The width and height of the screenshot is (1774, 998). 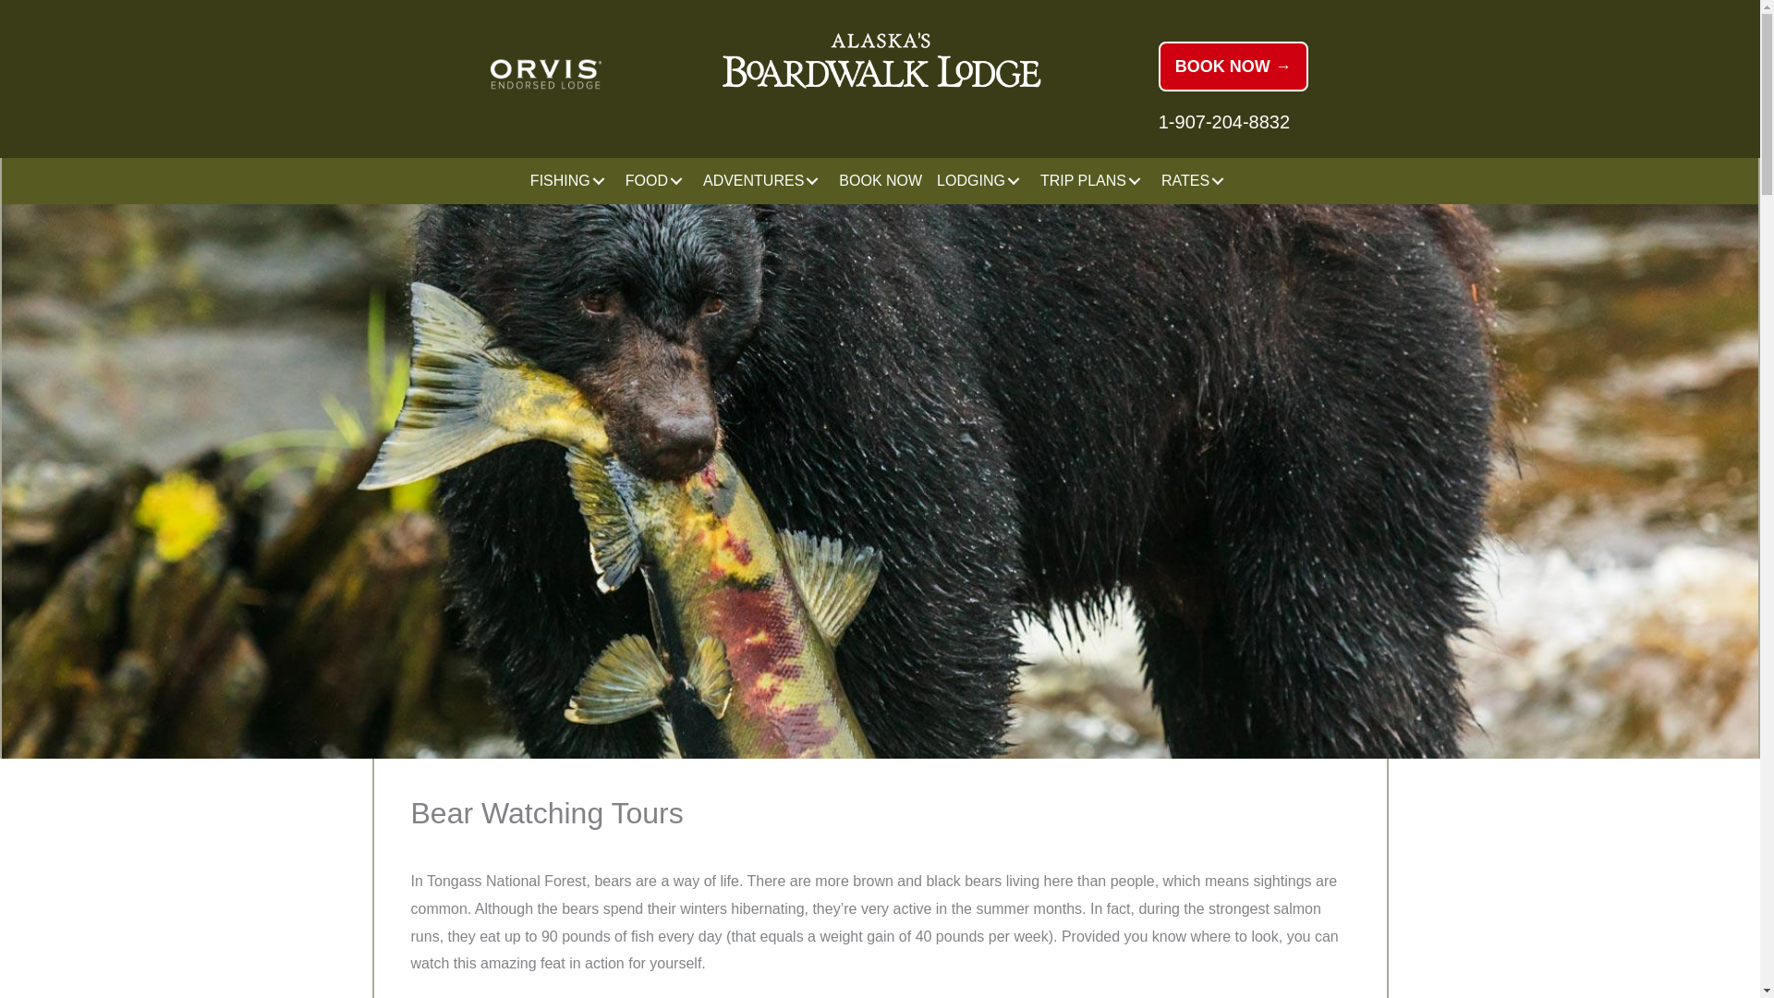 I want to click on FOOD, so click(x=656, y=181).